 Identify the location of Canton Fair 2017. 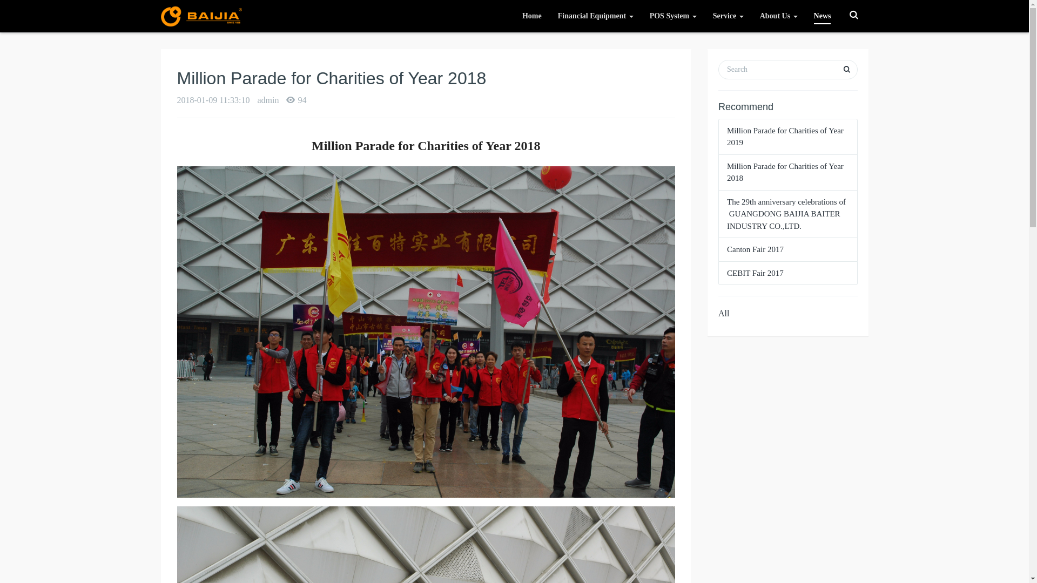
(755, 249).